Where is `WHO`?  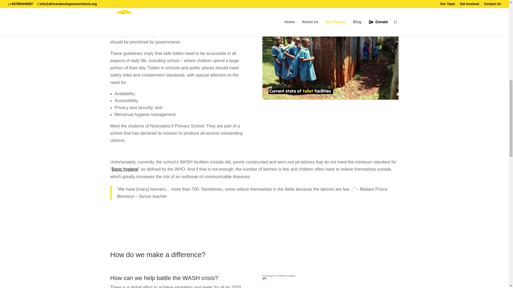
WHO is located at coordinates (147, 20).